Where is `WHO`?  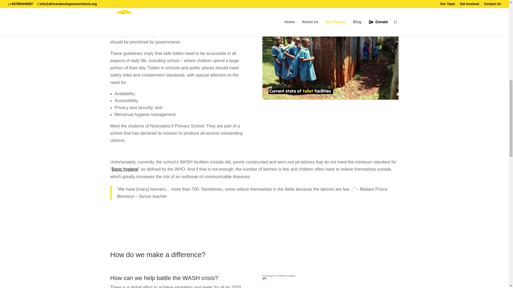
WHO is located at coordinates (147, 20).